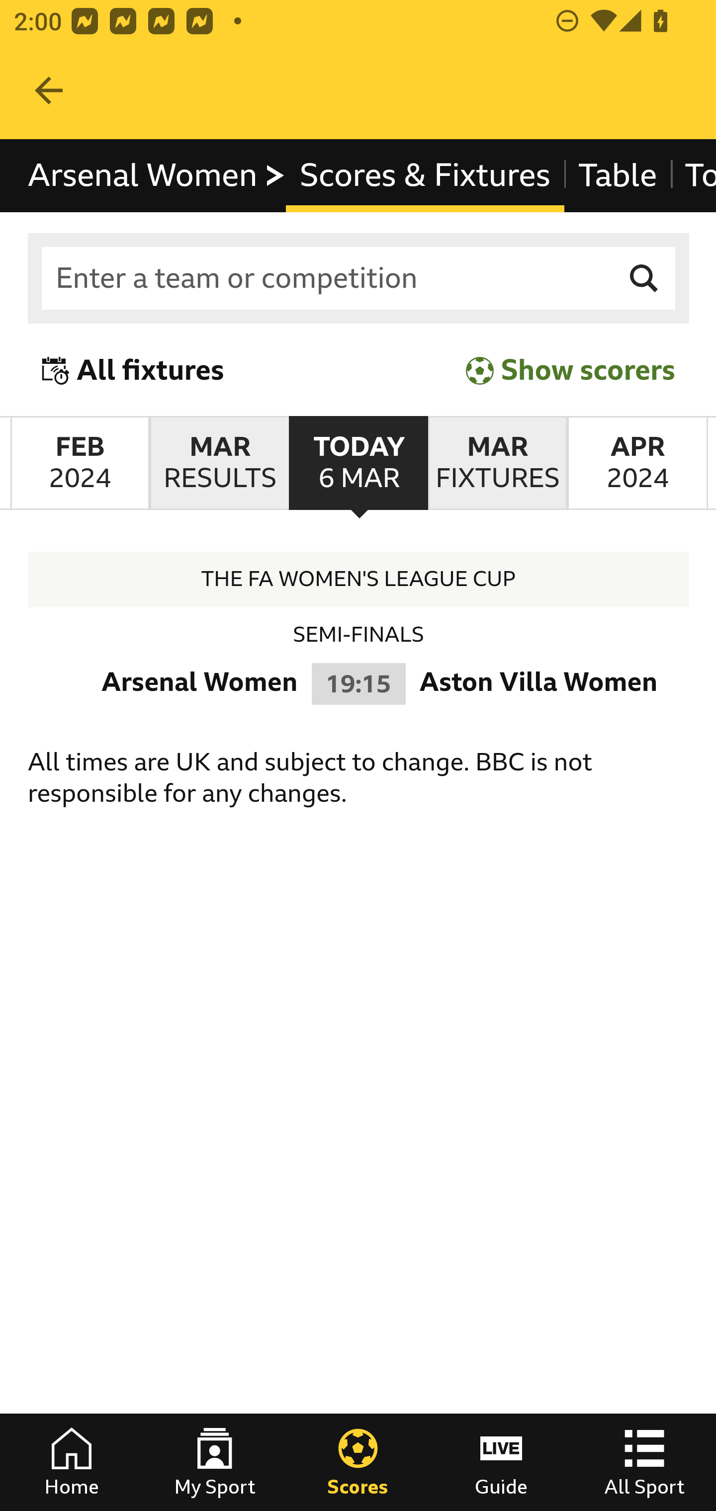 The height and width of the screenshot is (1511, 716). I want to click on MarchRESULTS March RESULTS, so click(219, 463).